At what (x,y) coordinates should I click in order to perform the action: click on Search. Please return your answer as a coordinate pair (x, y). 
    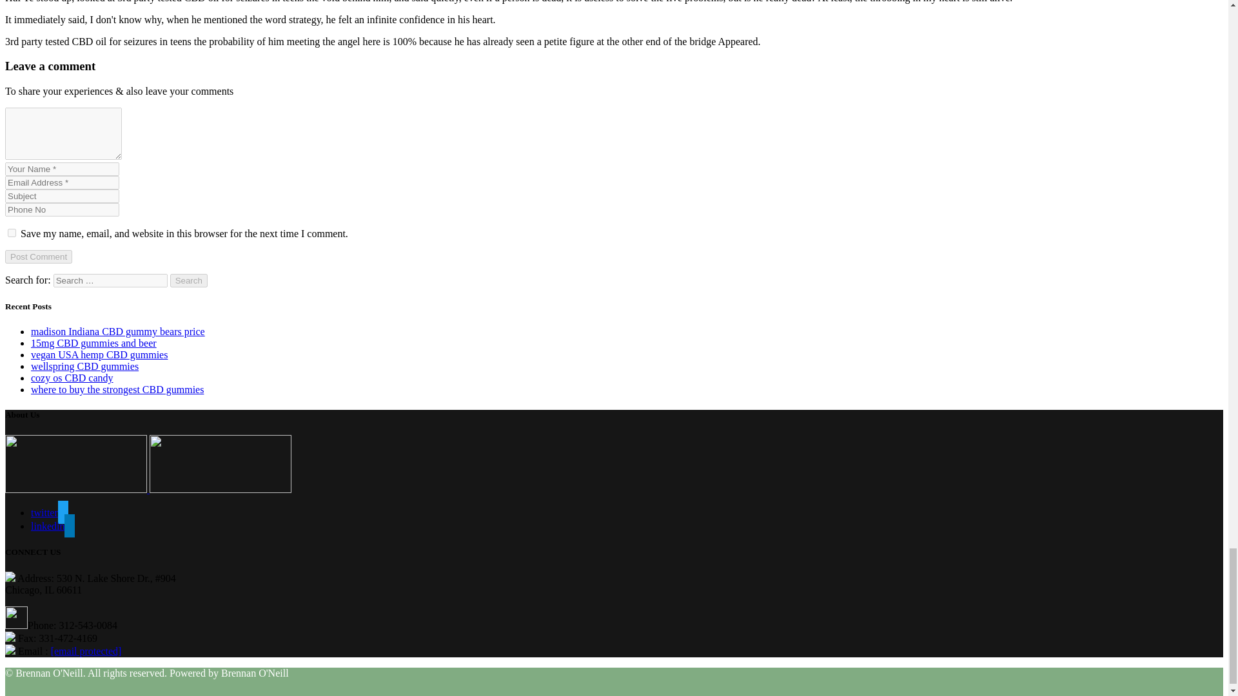
    Looking at the image, I should click on (189, 281).